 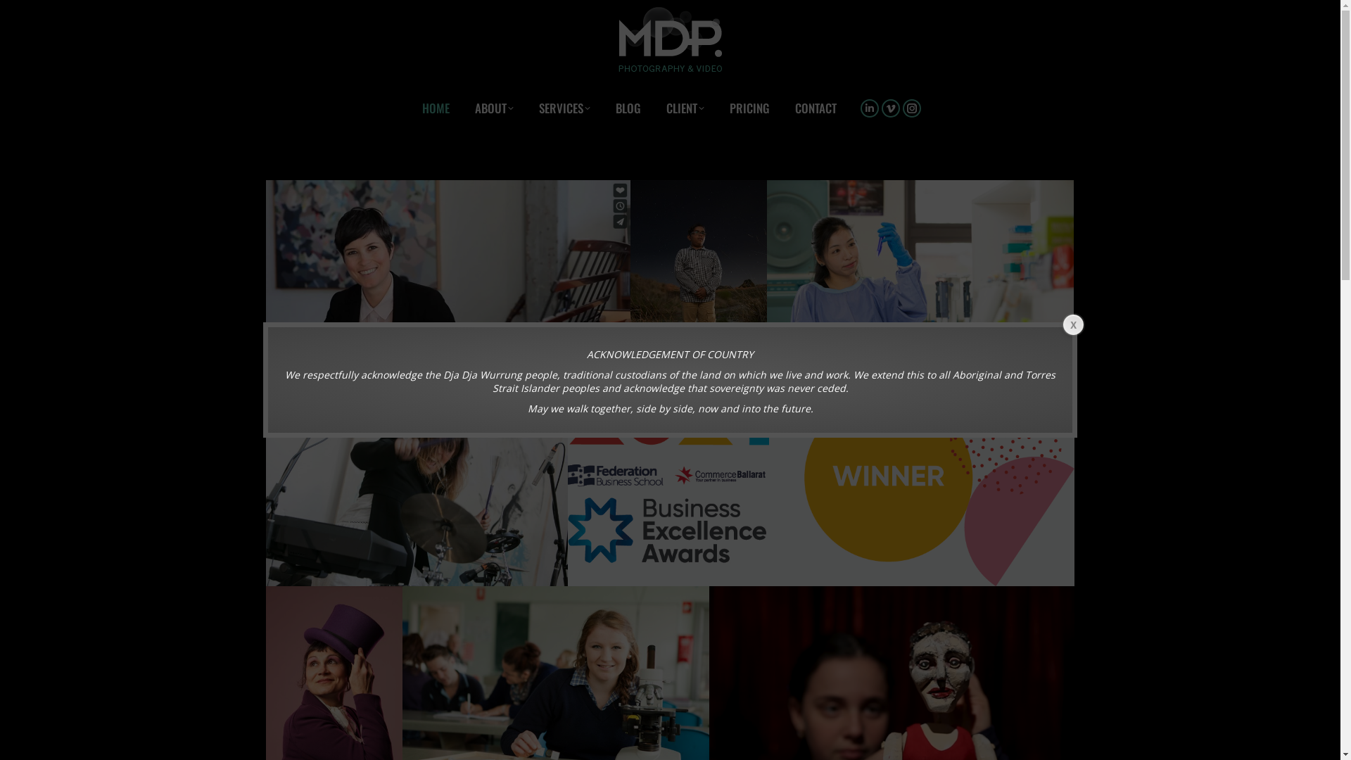 I want to click on CLIENT, so click(x=685, y=108).